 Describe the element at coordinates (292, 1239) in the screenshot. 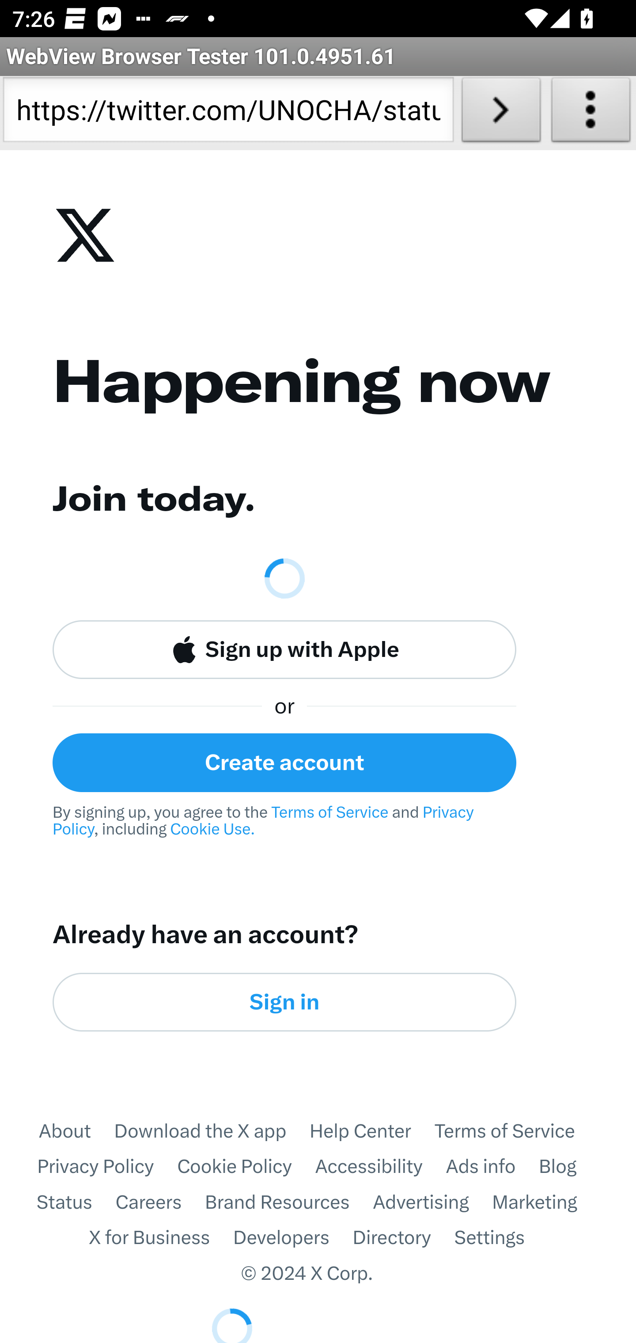

I see `Developers` at that location.